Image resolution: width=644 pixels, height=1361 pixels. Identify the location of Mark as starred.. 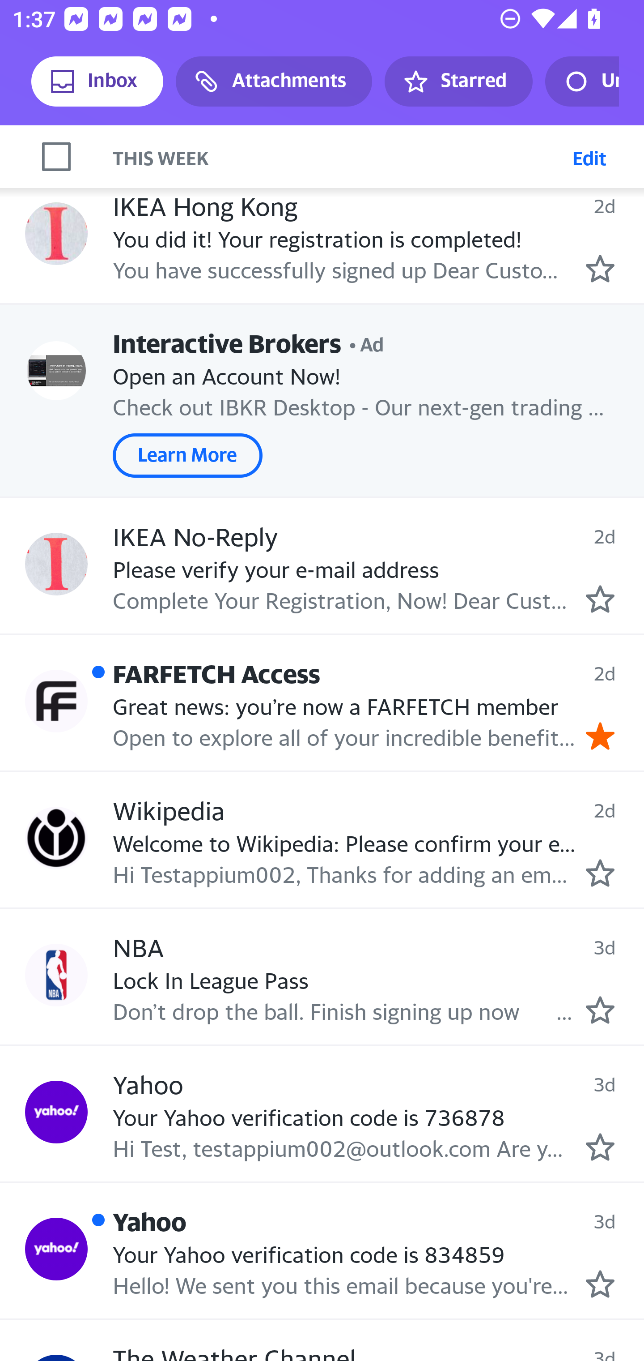
(600, 1147).